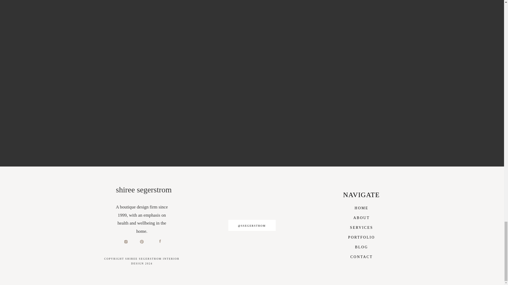 This screenshot has width=508, height=285. What do you see at coordinates (361, 217) in the screenshot?
I see `ABOUT` at bounding box center [361, 217].